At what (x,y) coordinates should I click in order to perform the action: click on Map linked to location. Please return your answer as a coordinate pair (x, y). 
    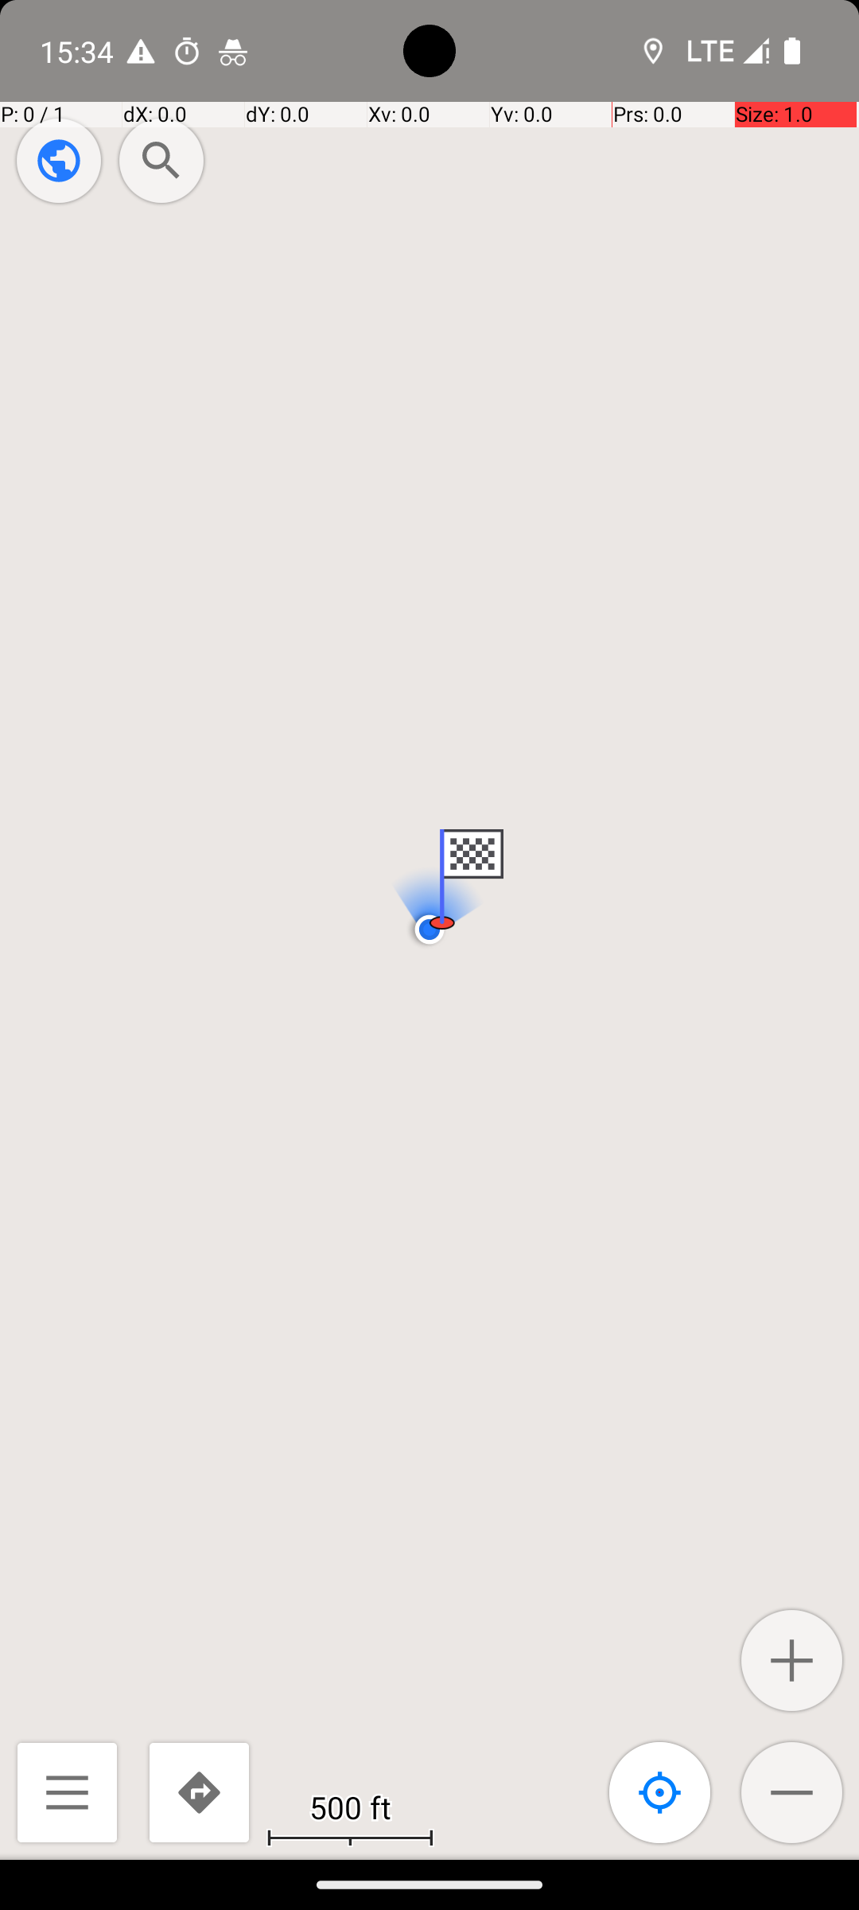
    Looking at the image, I should click on (660, 1792).